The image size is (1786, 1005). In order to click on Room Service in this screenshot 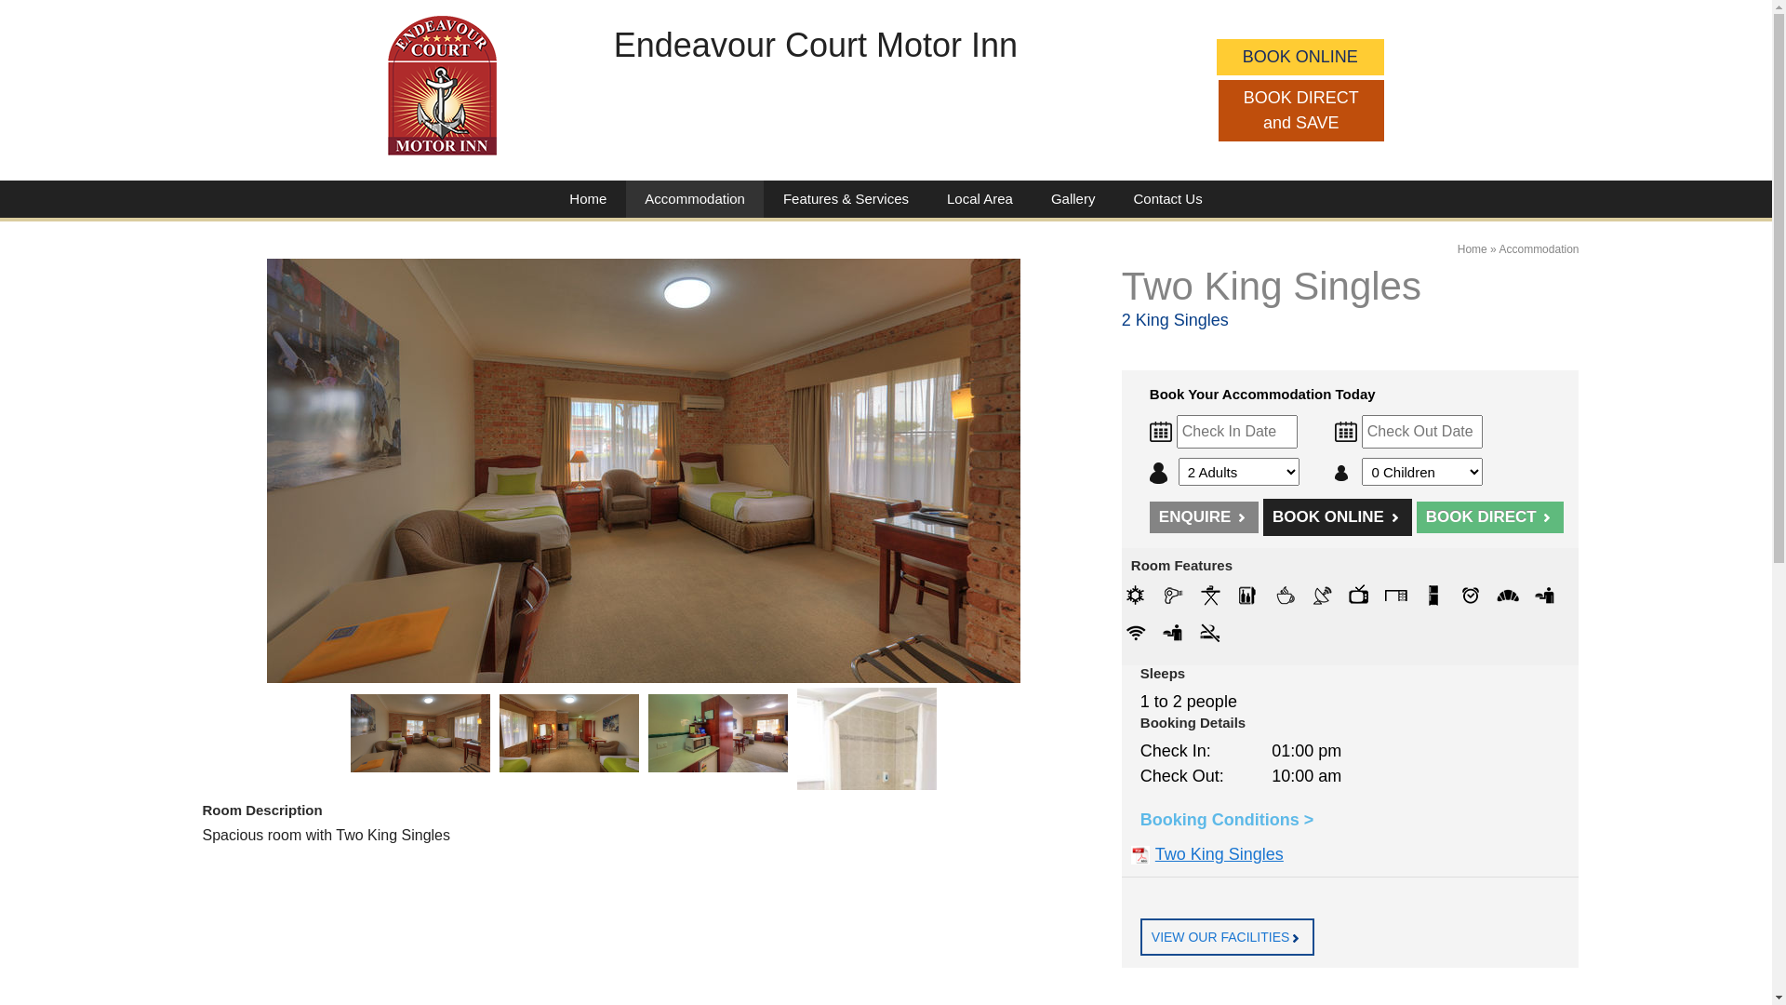, I will do `click(1545, 596)`.